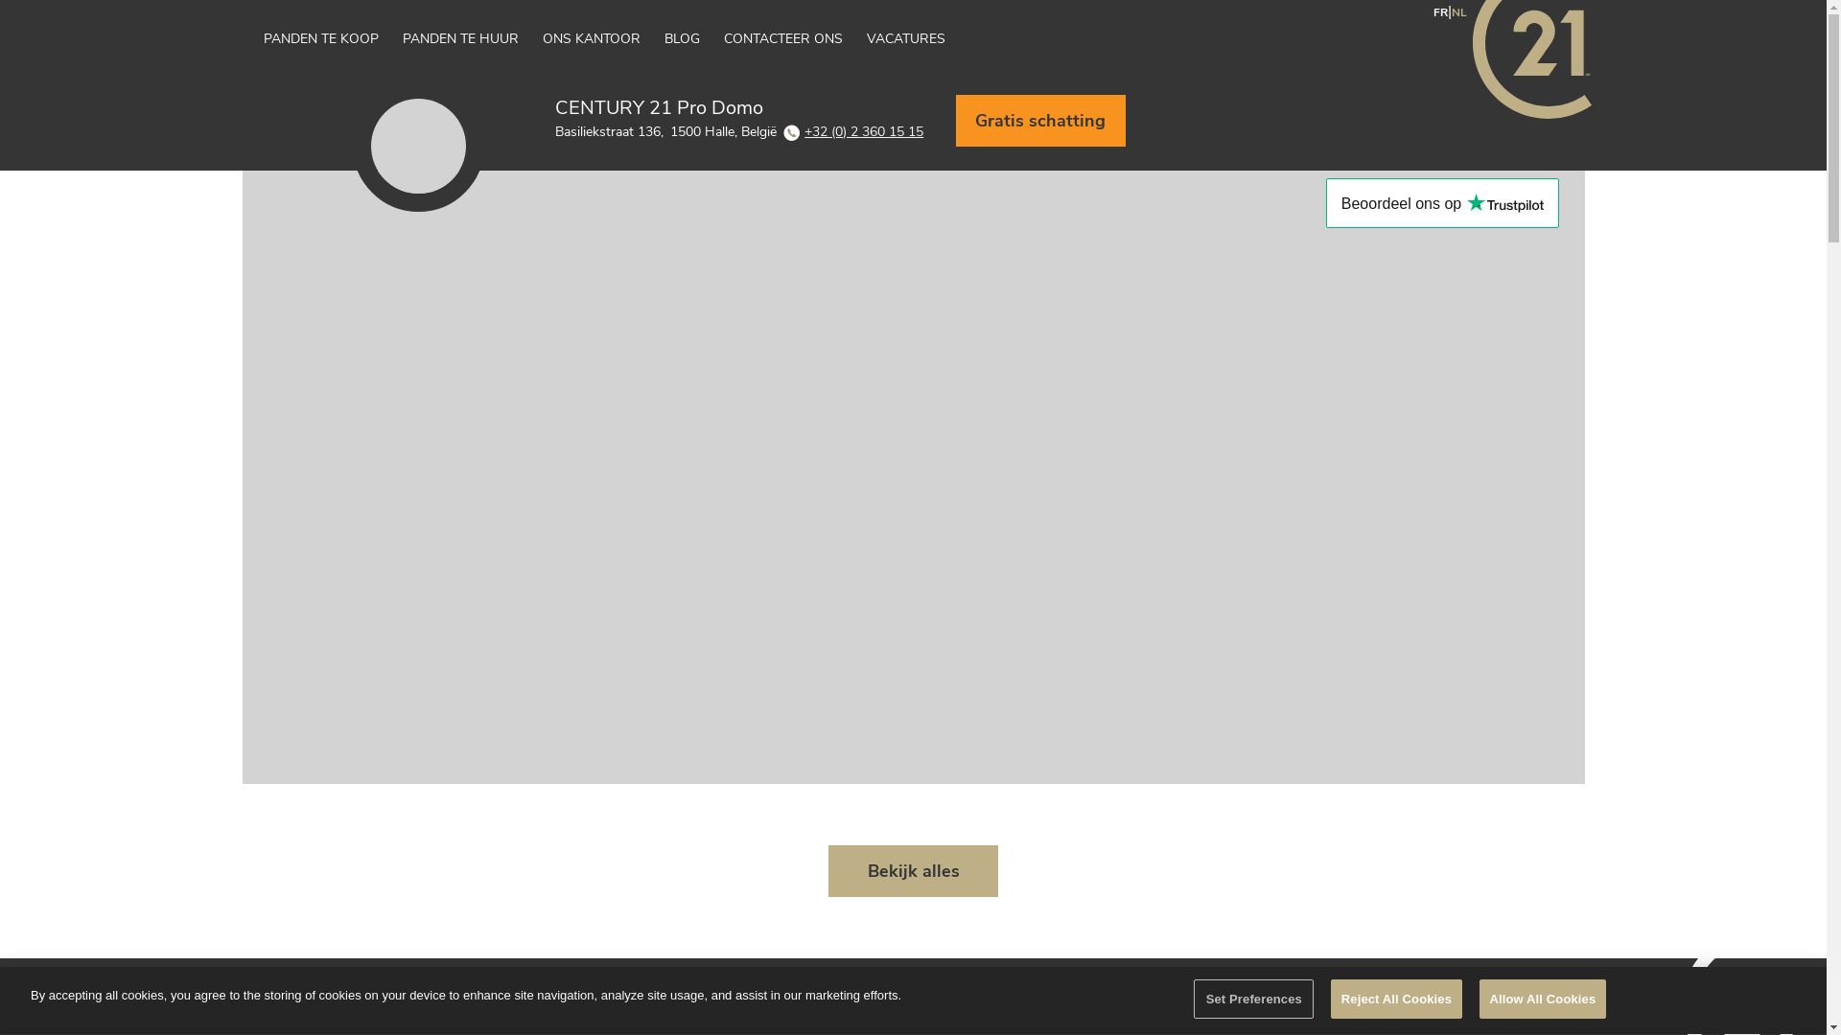  Describe the element at coordinates (1544, 1000) in the screenshot. I see `Allow All Cookies` at that location.